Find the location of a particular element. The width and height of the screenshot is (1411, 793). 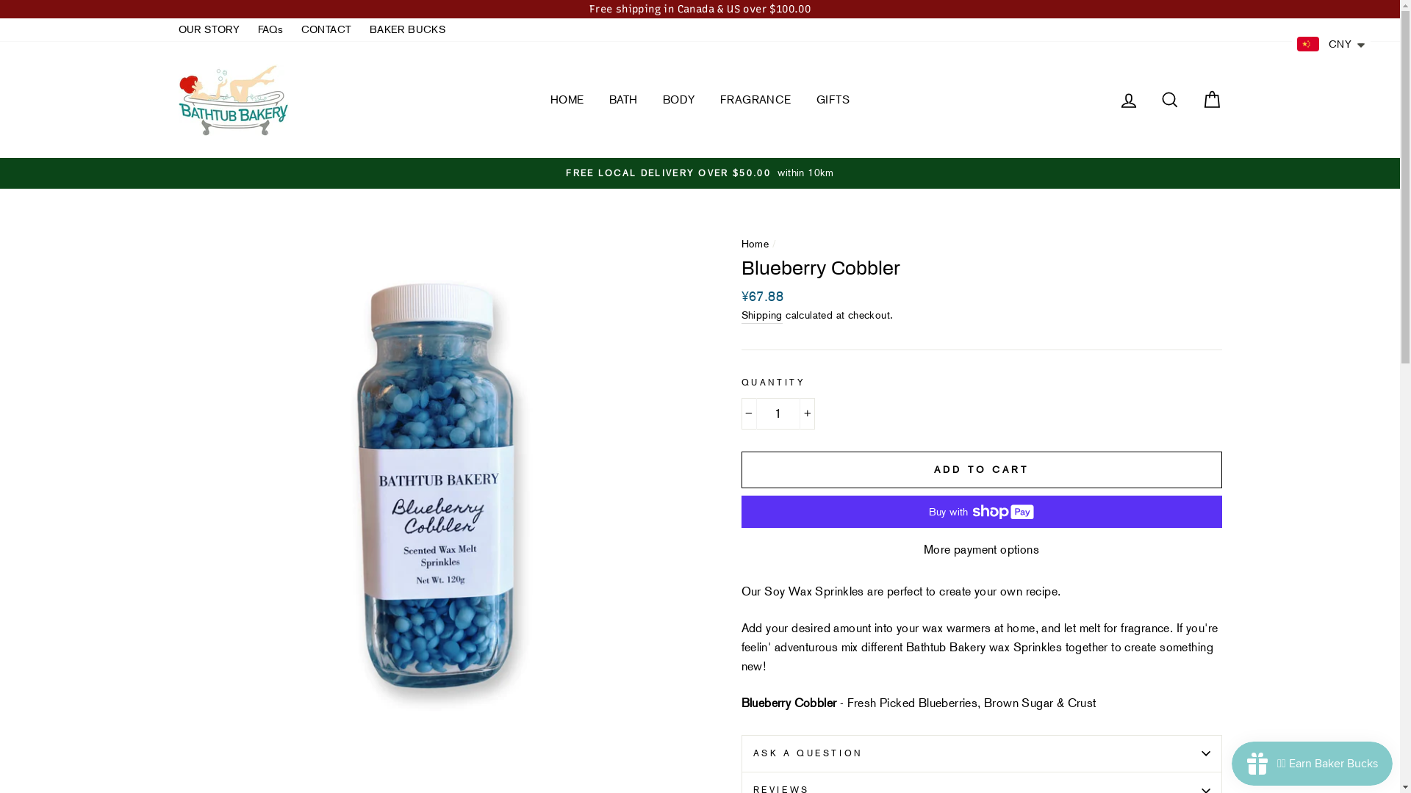

GIFTS is located at coordinates (833, 100).